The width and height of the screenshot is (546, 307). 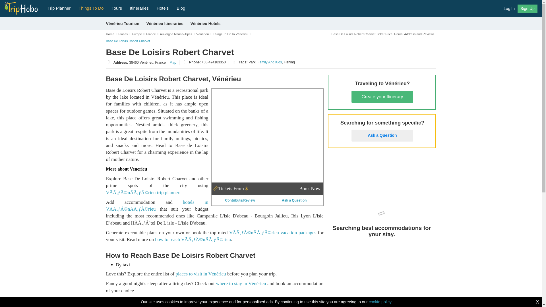 I want to click on Create your Itinerary, so click(x=382, y=97).